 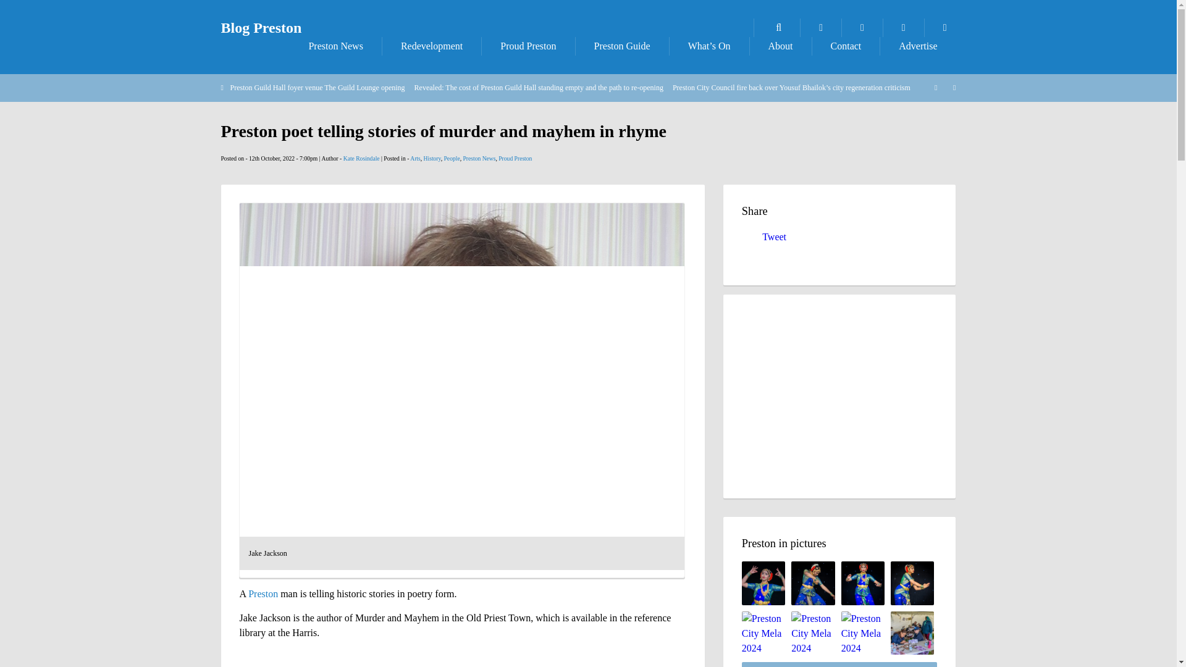 What do you see at coordinates (862, 28) in the screenshot?
I see `Blog Preston on Facebook` at bounding box center [862, 28].